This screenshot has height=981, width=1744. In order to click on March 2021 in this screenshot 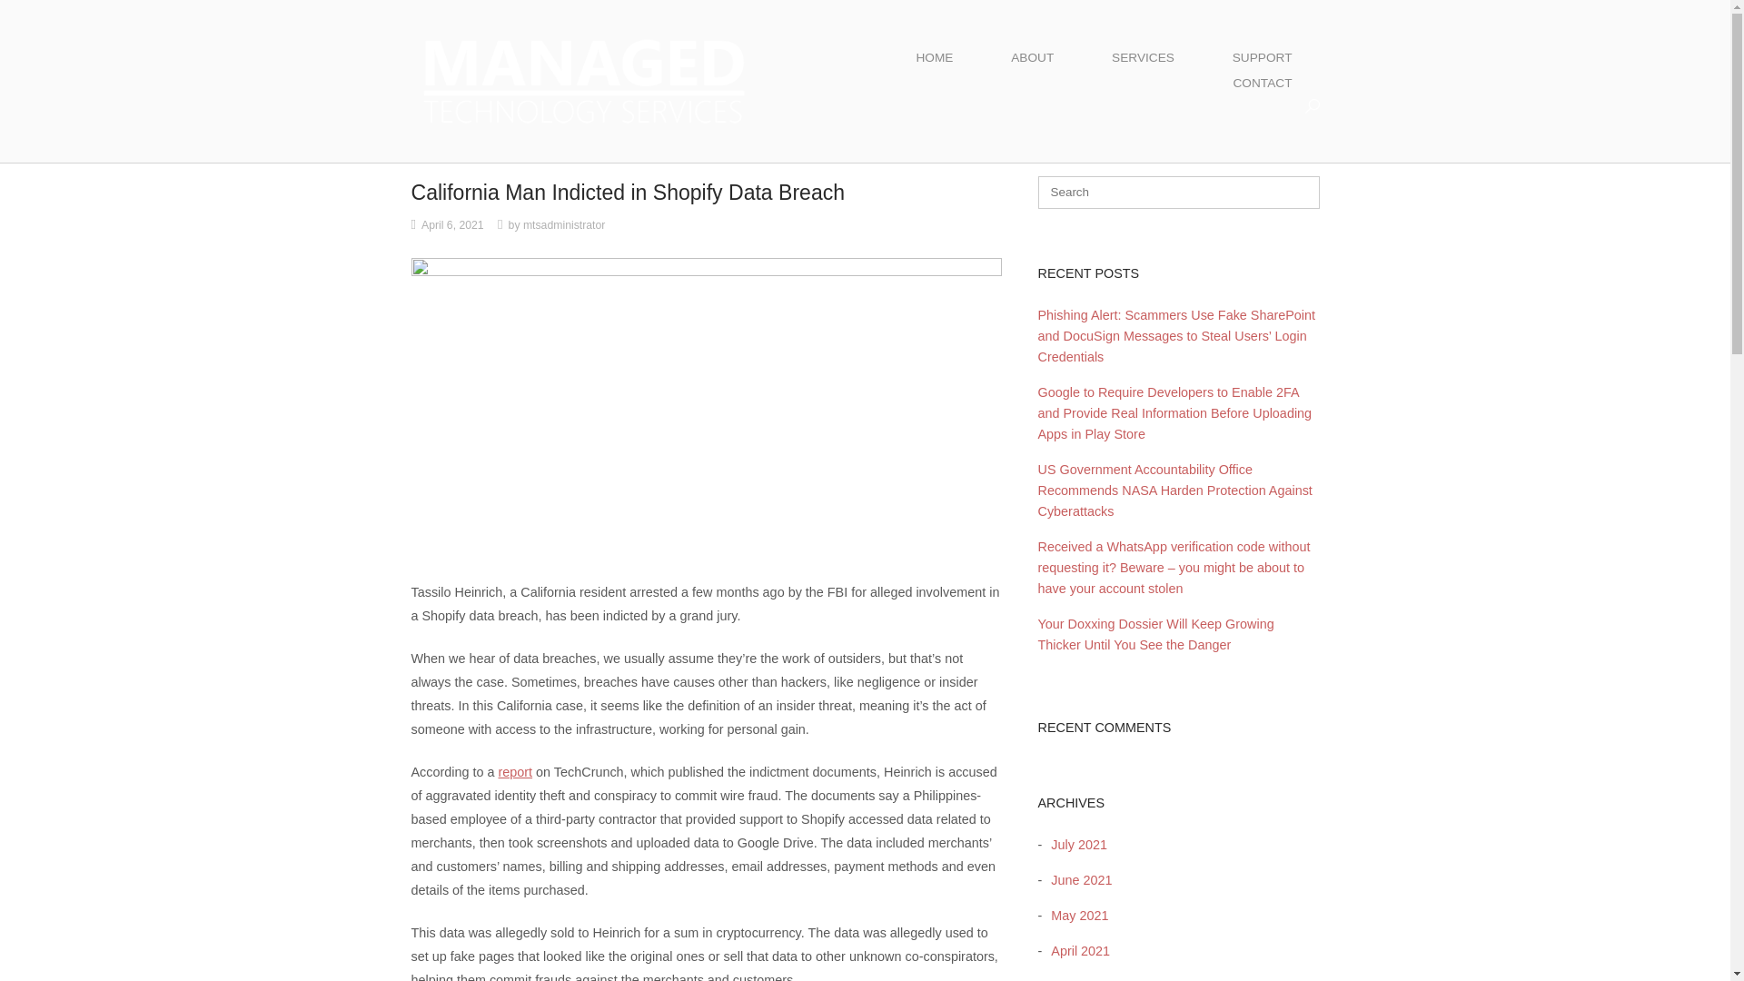, I will do `click(1080, 979)`.